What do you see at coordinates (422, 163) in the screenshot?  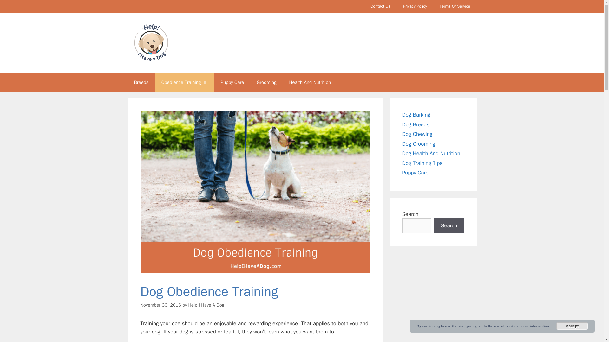 I see `Dog Training Tips` at bounding box center [422, 163].